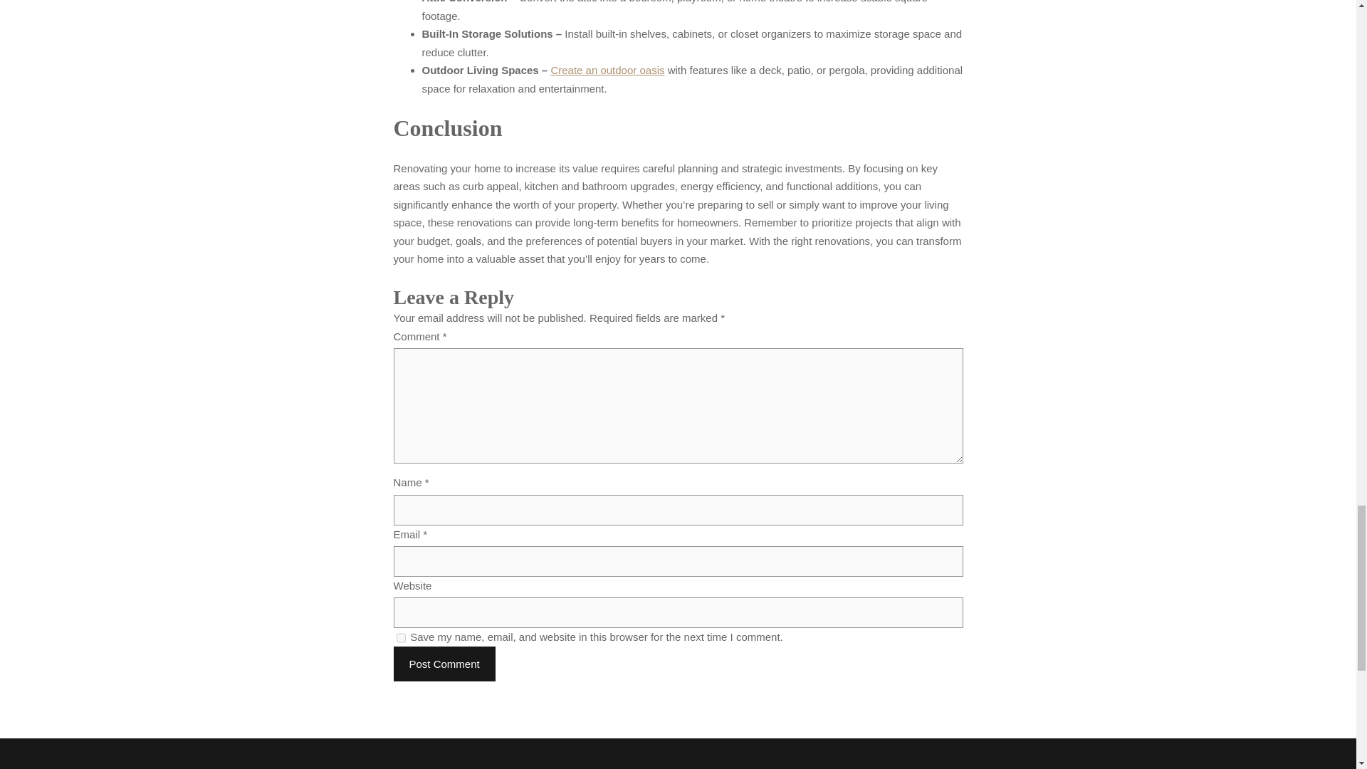 This screenshot has width=1367, height=769. I want to click on Post Comment, so click(444, 664).